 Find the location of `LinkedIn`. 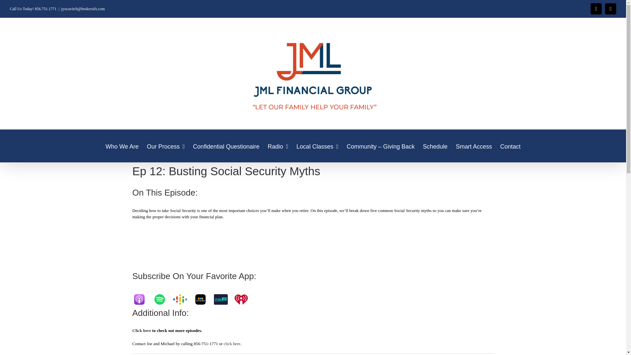

LinkedIn is located at coordinates (611, 9).